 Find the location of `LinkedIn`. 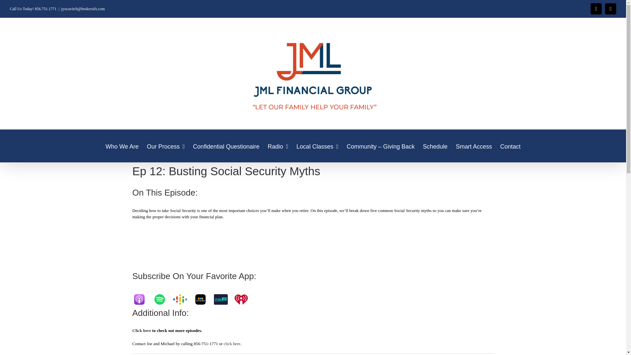

LinkedIn is located at coordinates (611, 9).